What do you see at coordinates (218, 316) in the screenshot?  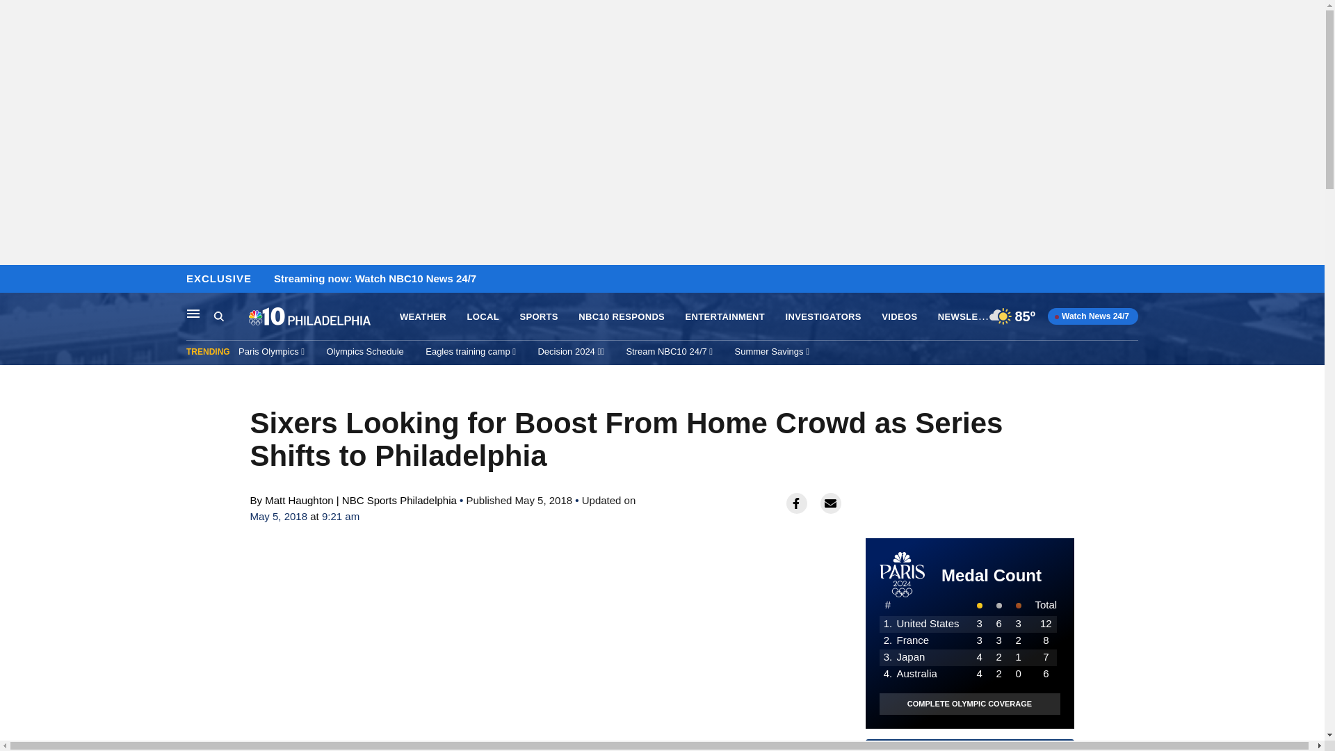 I see `Search` at bounding box center [218, 316].